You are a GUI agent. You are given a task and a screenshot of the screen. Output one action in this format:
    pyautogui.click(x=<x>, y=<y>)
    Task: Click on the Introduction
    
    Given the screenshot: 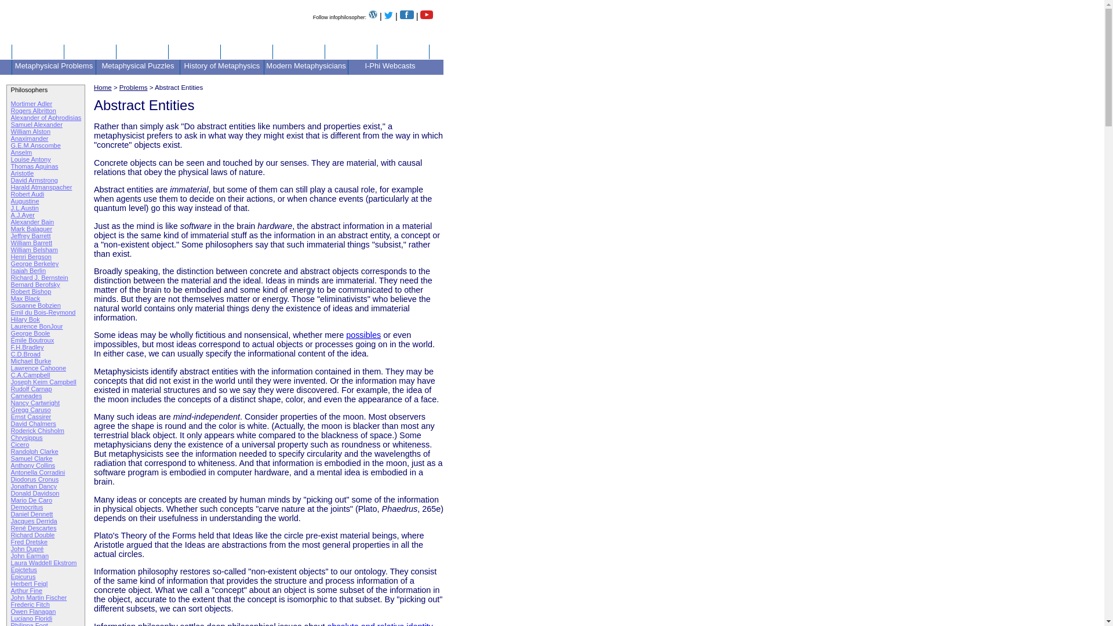 What is the action you would take?
    pyautogui.click(x=38, y=50)
    